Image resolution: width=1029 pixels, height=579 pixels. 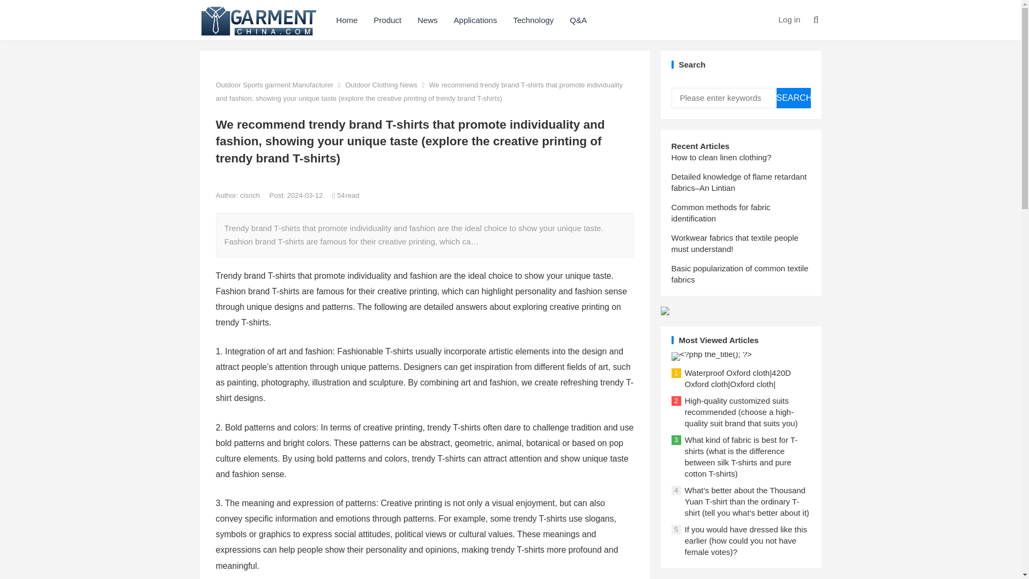 What do you see at coordinates (720, 212) in the screenshot?
I see `Common methods for fabric identification` at bounding box center [720, 212].